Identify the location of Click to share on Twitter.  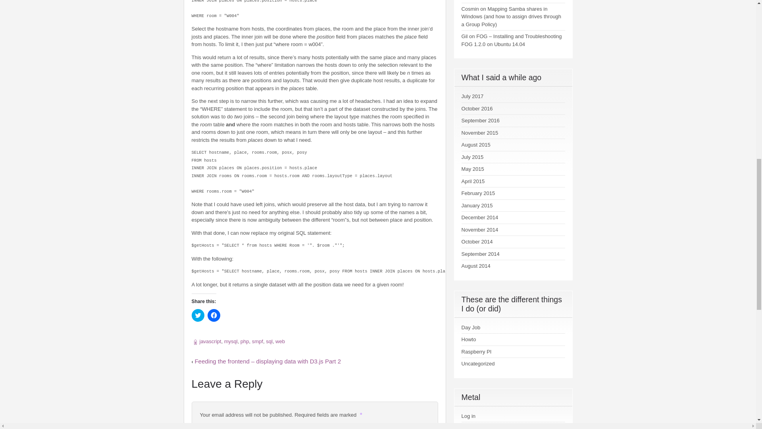
(198, 315).